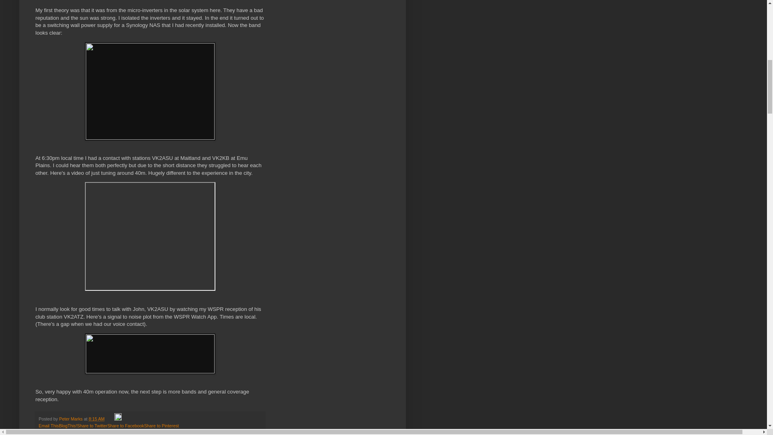 The height and width of the screenshot is (435, 773). Describe the element at coordinates (110, 419) in the screenshot. I see `Email Post` at that location.